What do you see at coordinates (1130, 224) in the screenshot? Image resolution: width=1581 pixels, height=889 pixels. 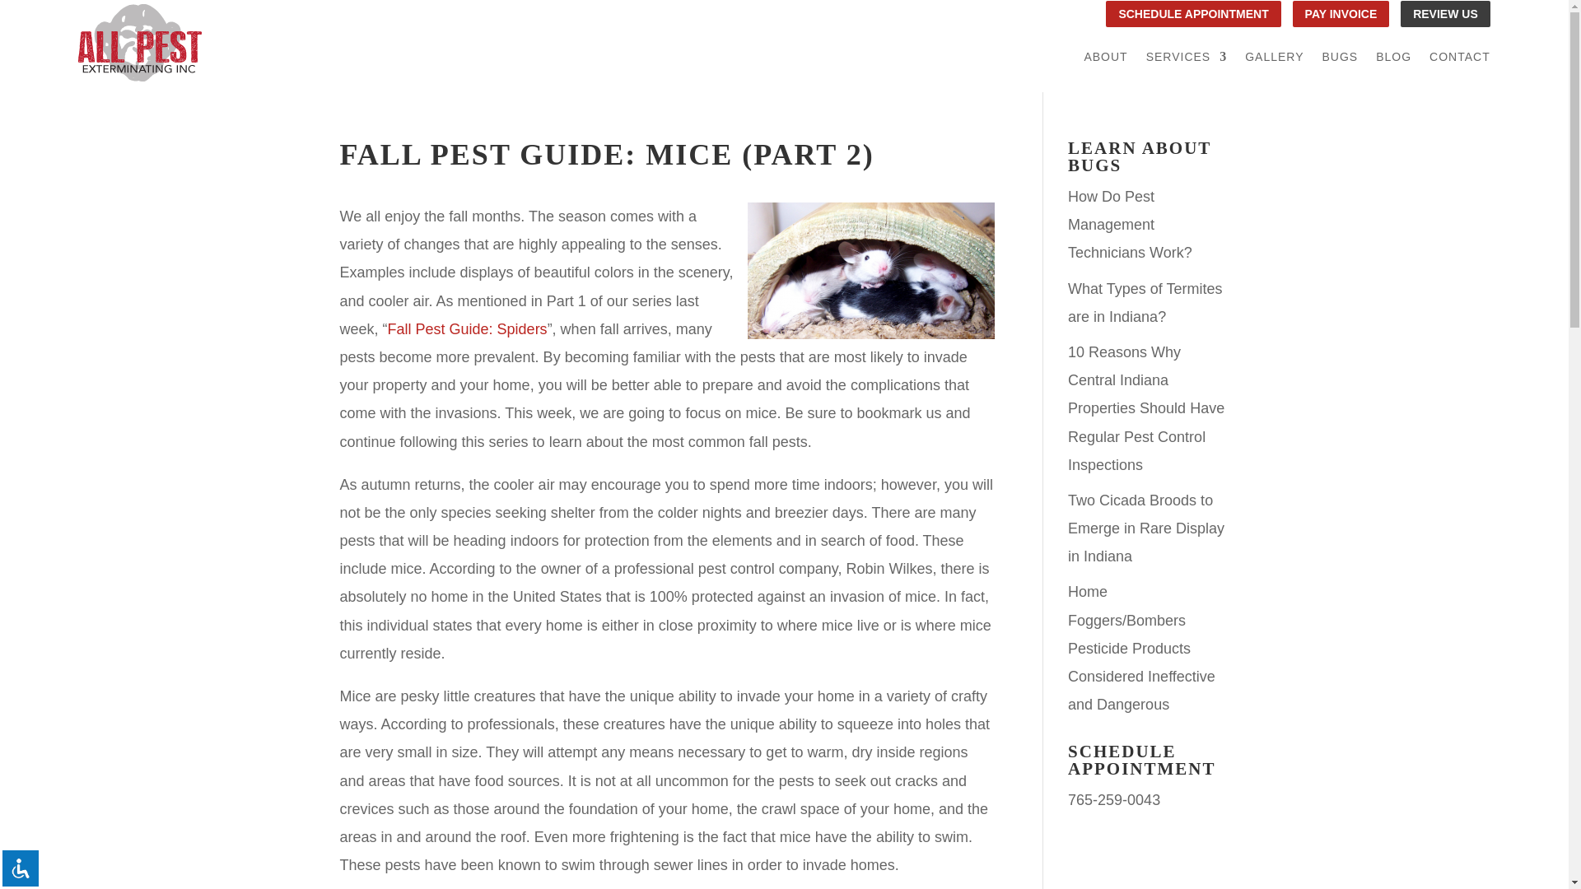 I see `How Do Pest Management Technicians Work?` at bounding box center [1130, 224].